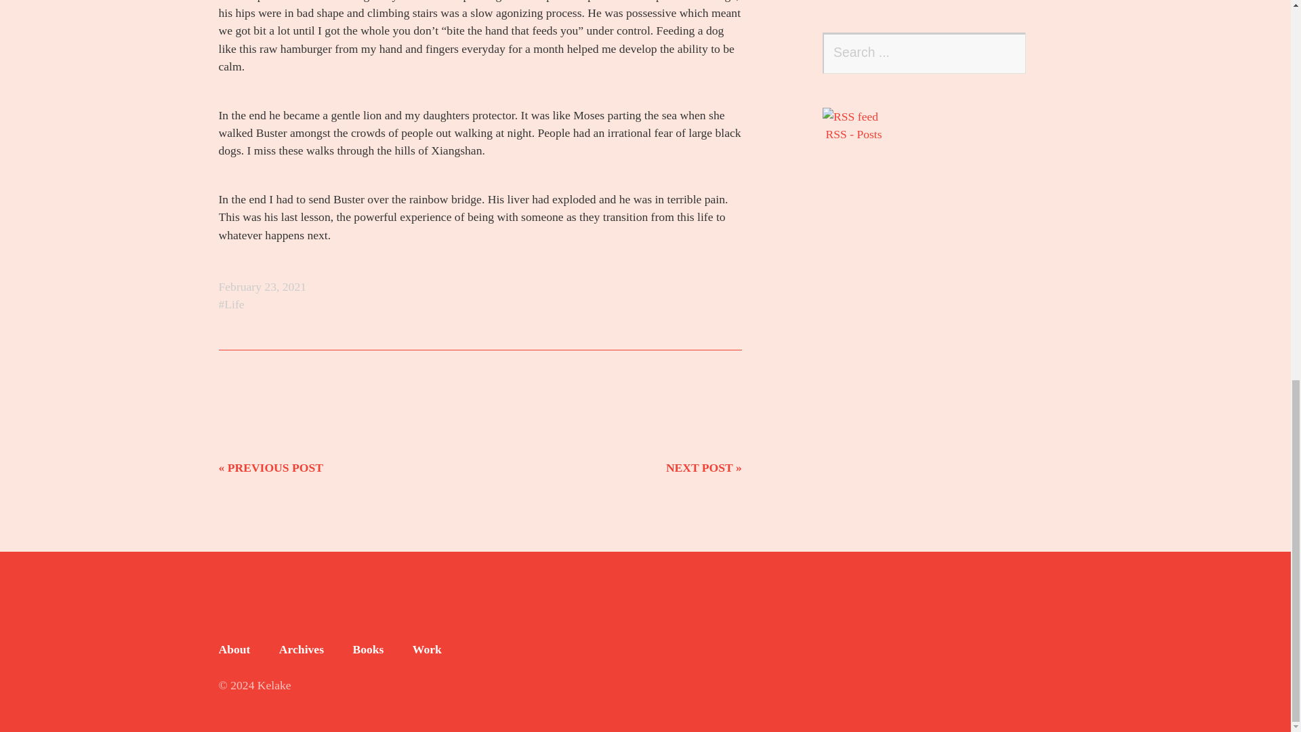 The image size is (1301, 732). Describe the element at coordinates (1057, 686) in the screenshot. I see `Top` at that location.